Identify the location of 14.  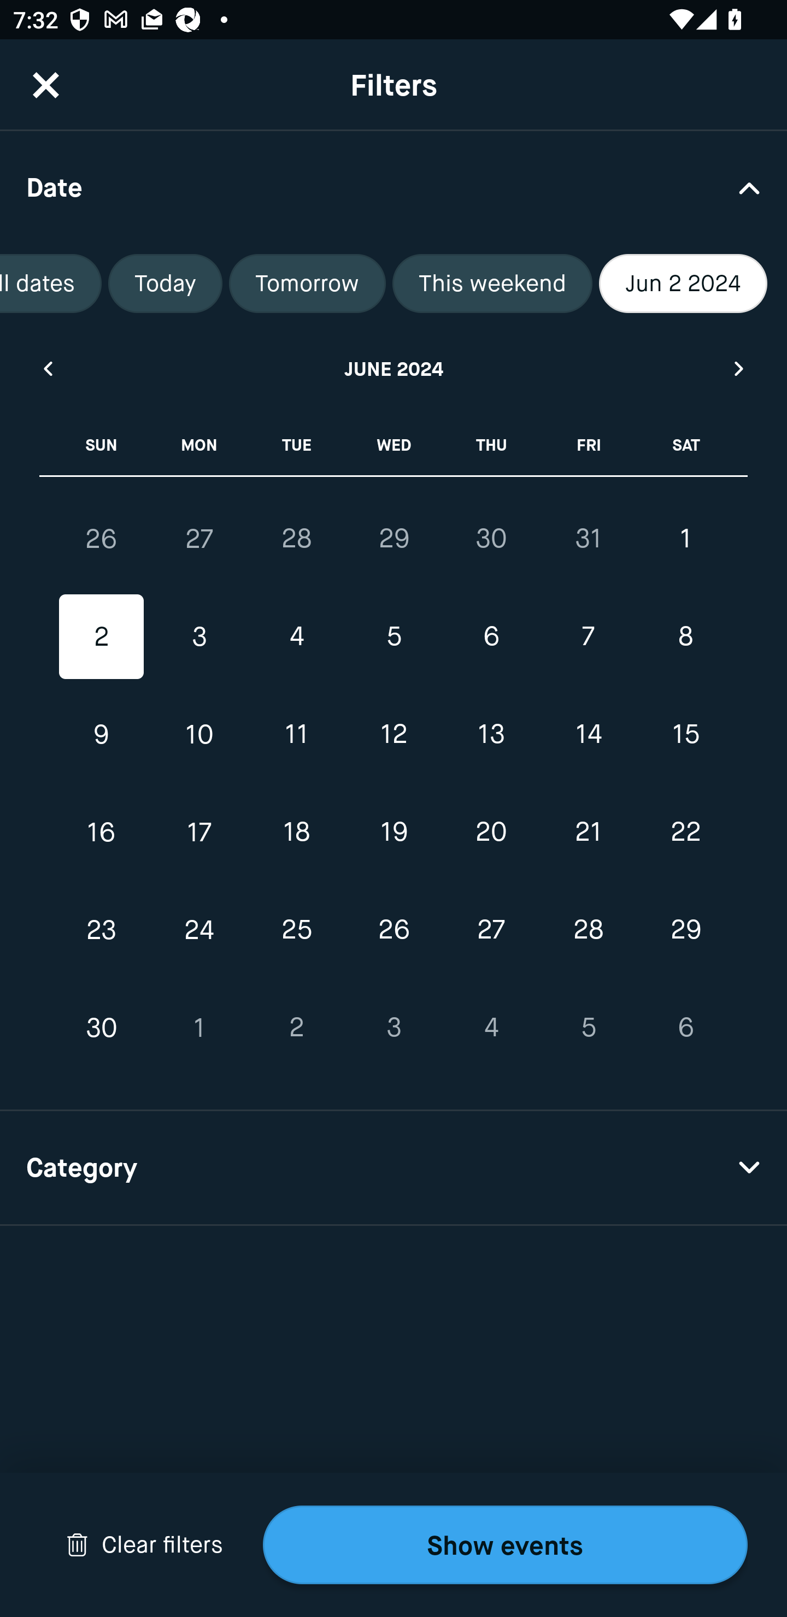
(588, 734).